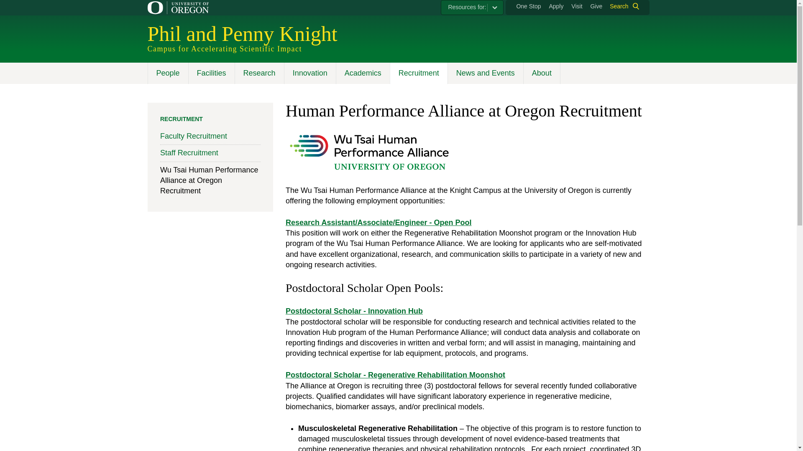 Image resolution: width=803 pixels, height=451 pixels. Describe the element at coordinates (418, 73) in the screenshot. I see `Recruitment` at that location.